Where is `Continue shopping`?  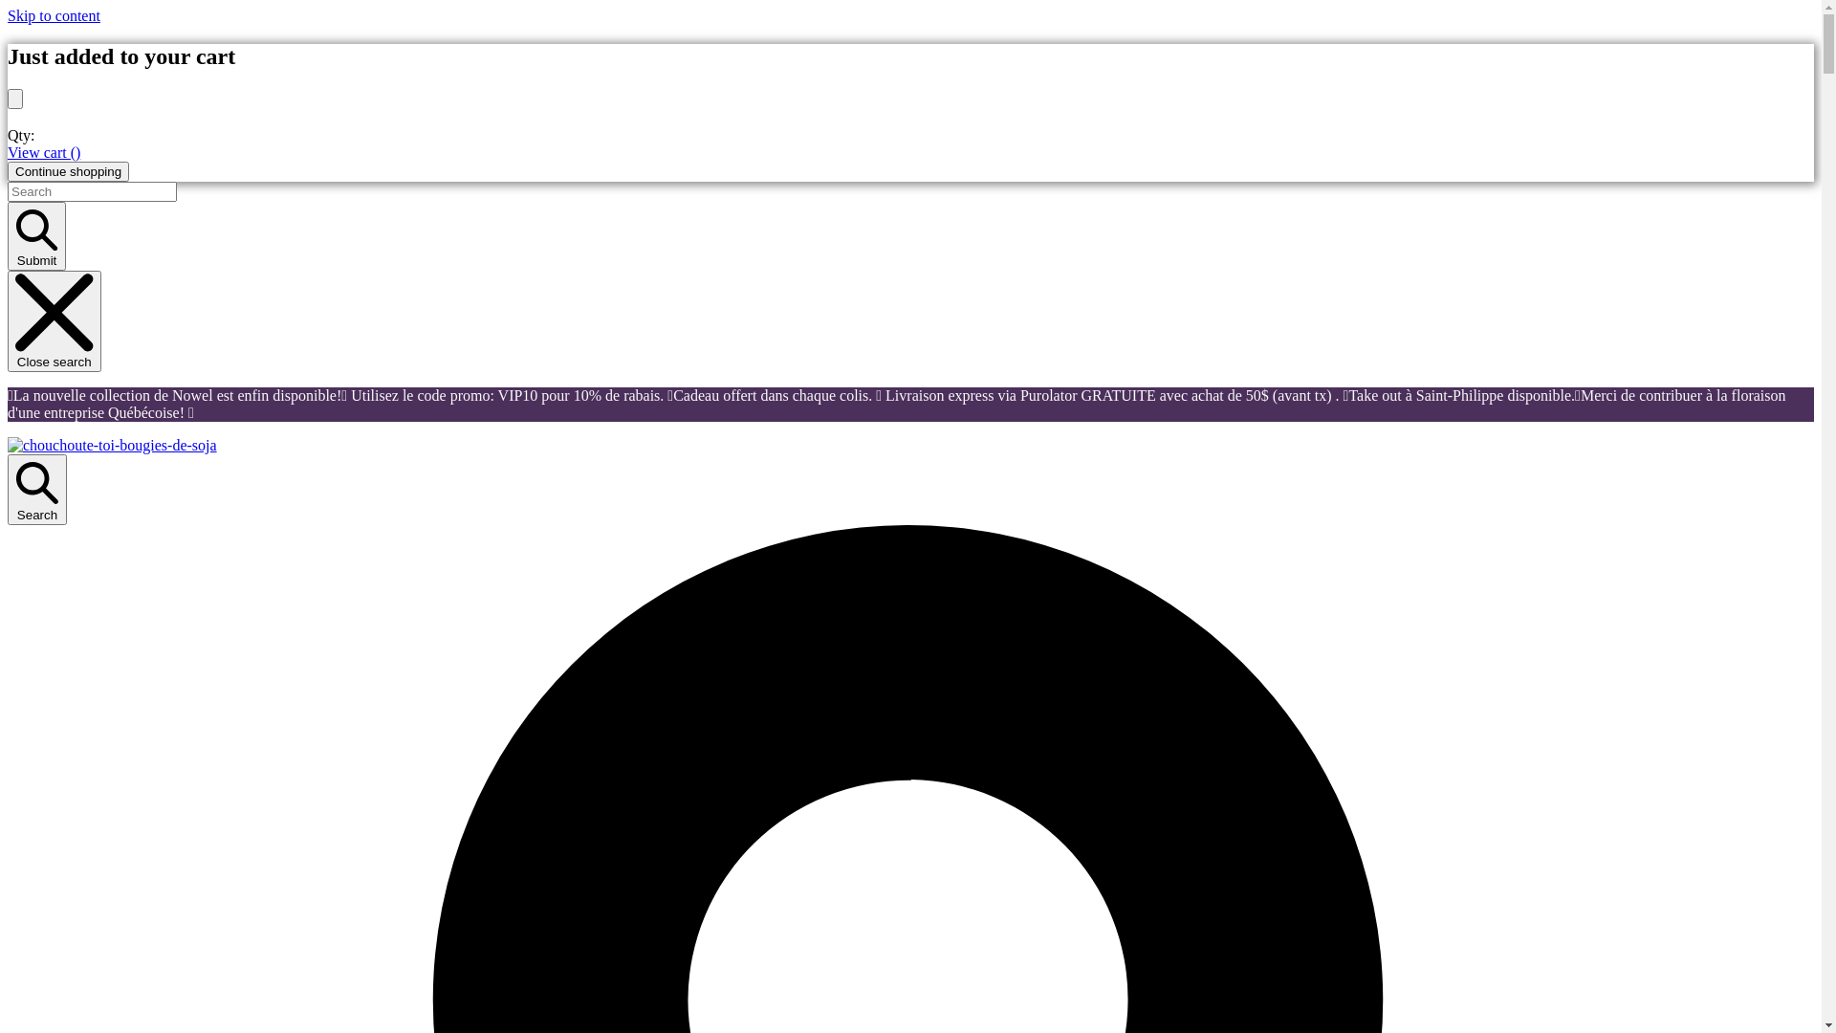 Continue shopping is located at coordinates (69, 172).